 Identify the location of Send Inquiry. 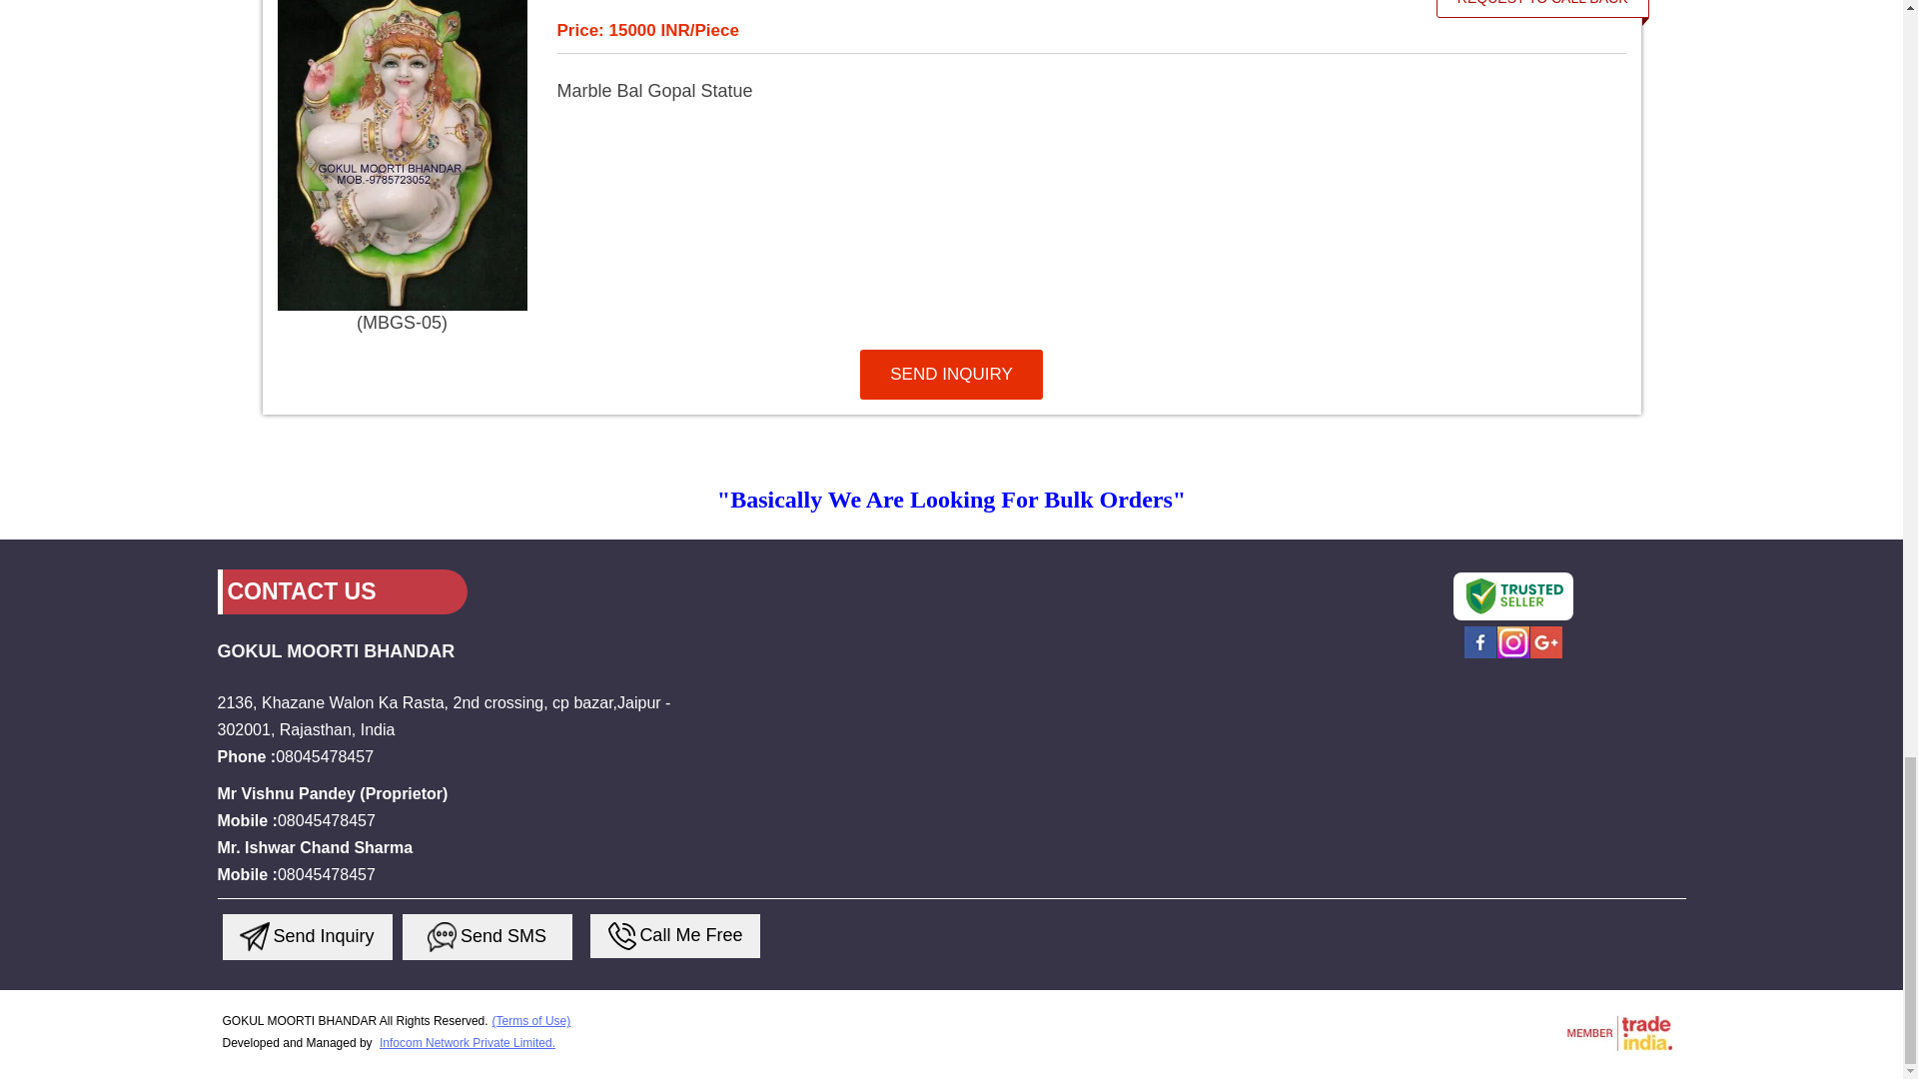
(621, 936).